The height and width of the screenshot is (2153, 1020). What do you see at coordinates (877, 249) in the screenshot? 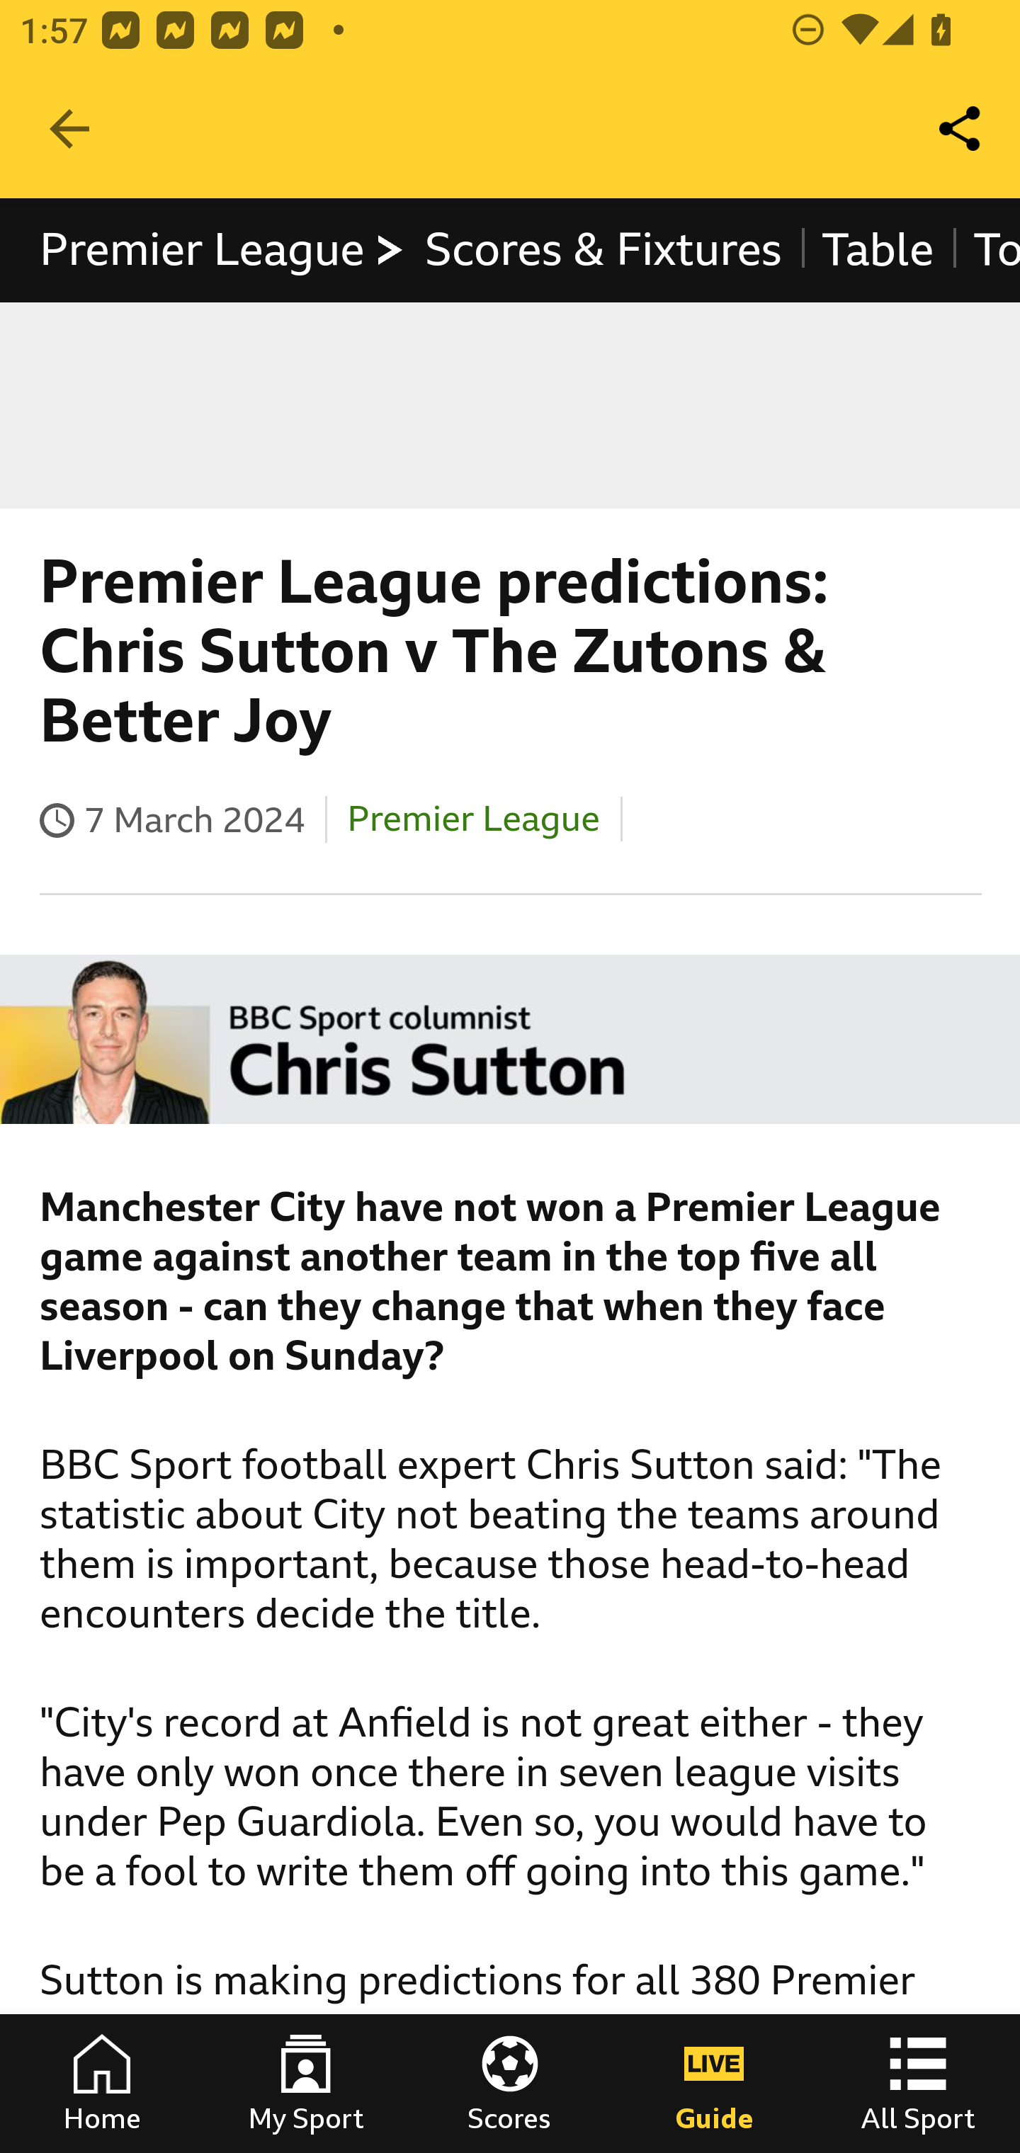
I see `Table` at bounding box center [877, 249].